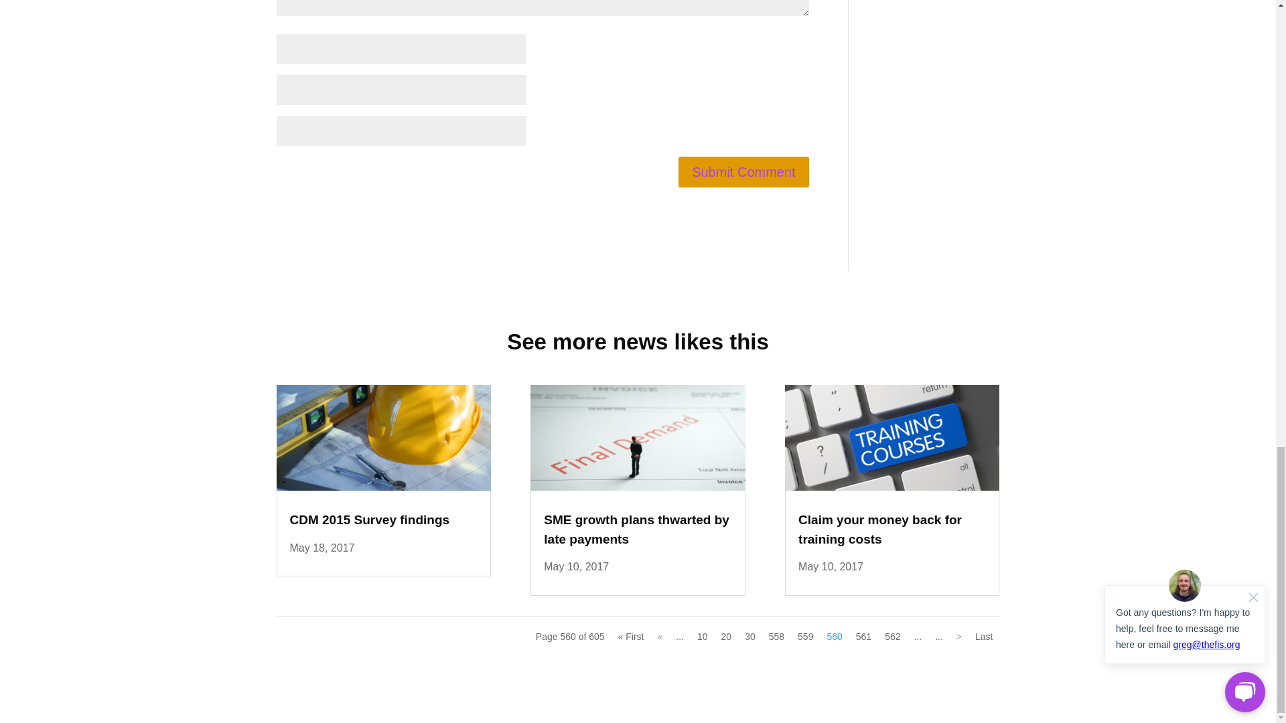  I want to click on Page 559, so click(805, 636).